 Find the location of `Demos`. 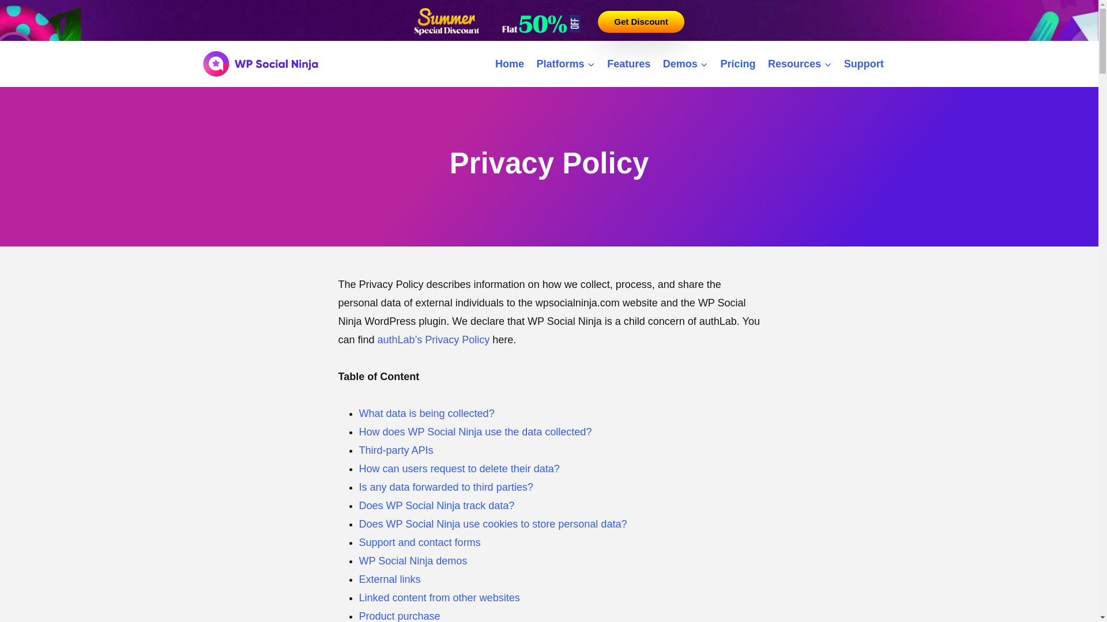

Demos is located at coordinates (685, 63).